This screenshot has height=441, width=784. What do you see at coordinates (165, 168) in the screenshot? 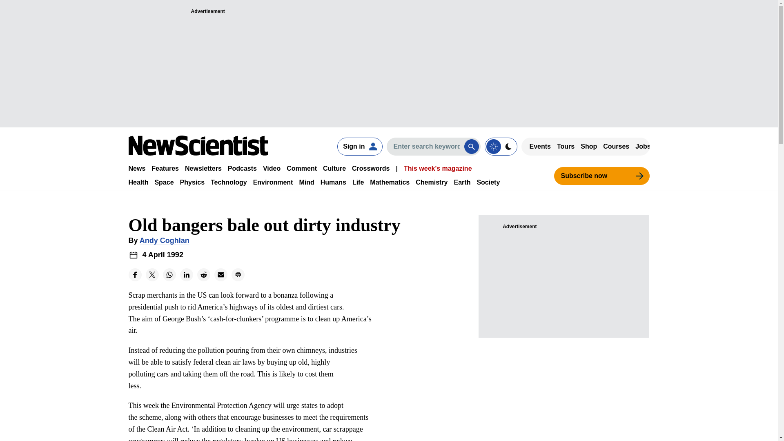
I see `Features` at bounding box center [165, 168].